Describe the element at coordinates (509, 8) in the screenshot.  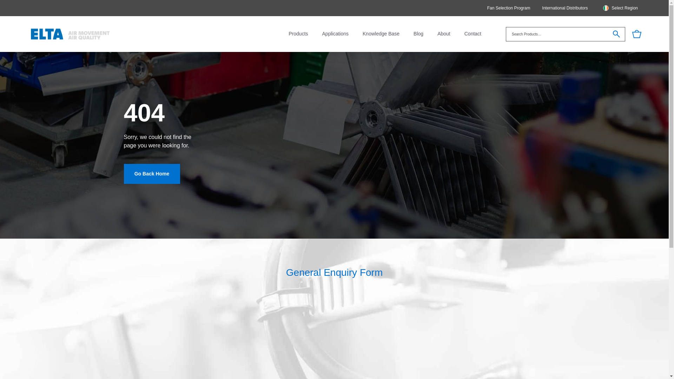
I see `Fan Selection Program` at that location.